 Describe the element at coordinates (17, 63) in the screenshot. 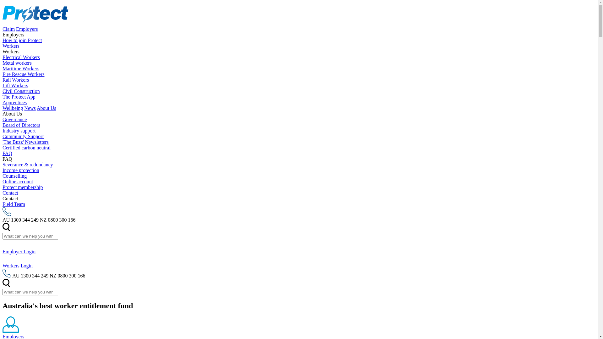

I see `Metal workers` at that location.